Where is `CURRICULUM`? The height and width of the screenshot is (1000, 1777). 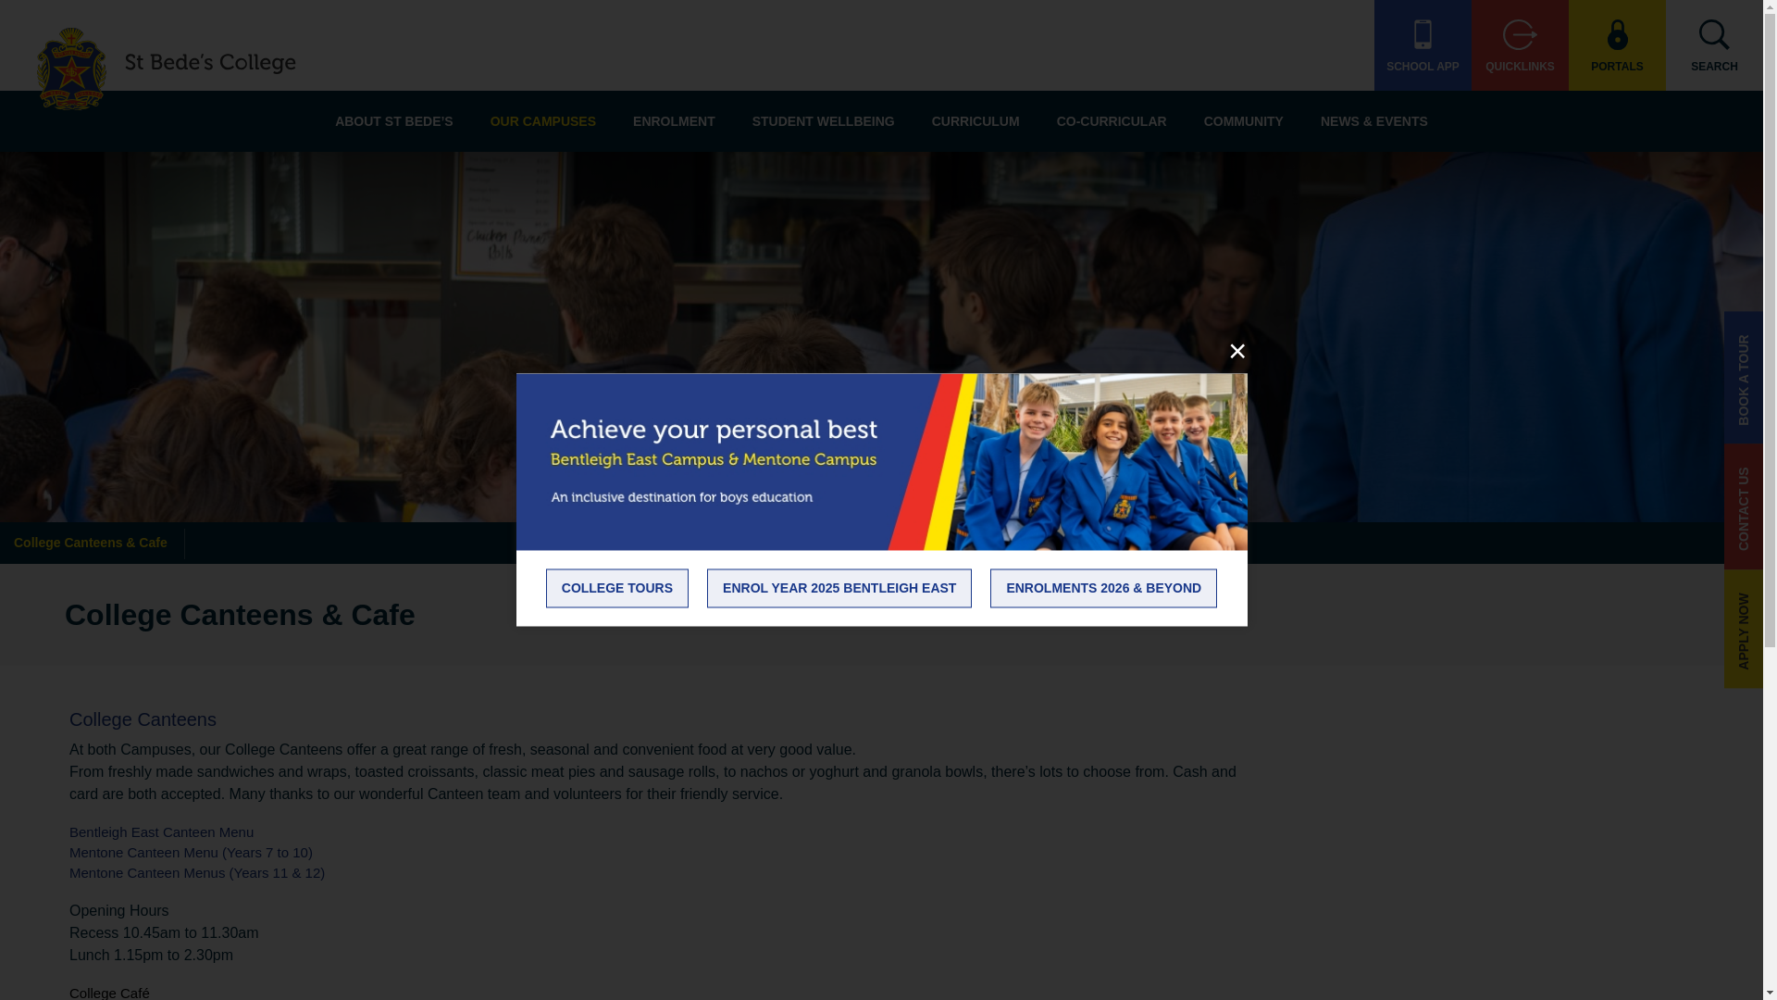
CURRICULUM is located at coordinates (975, 121).